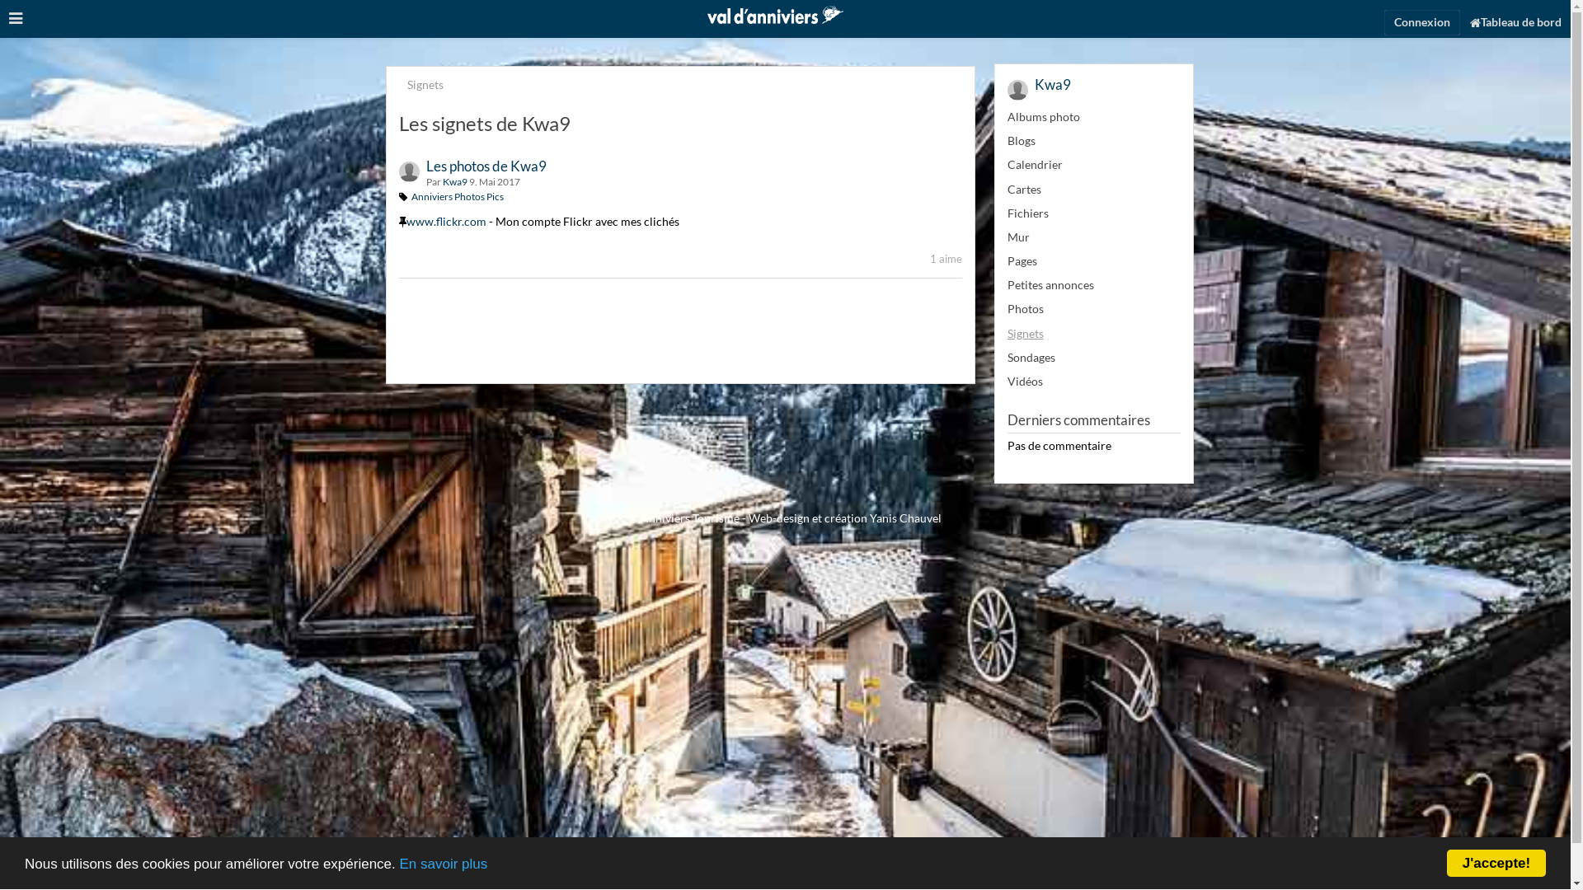 The height and width of the screenshot is (890, 1583). What do you see at coordinates (1094, 165) in the screenshot?
I see `Calendrier` at bounding box center [1094, 165].